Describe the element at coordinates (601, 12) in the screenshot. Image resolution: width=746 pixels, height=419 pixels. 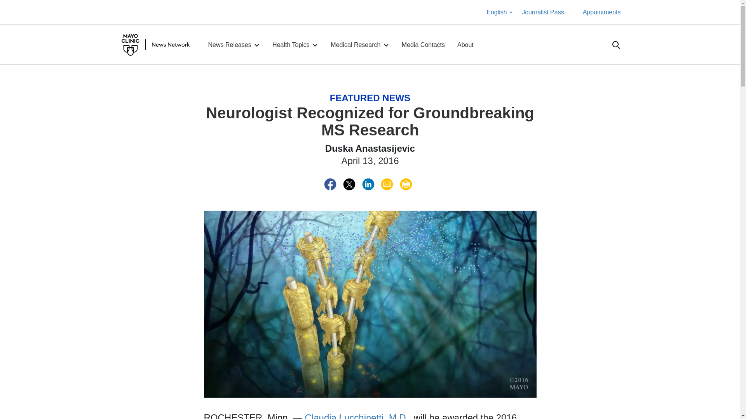
I see `Appointments` at that location.